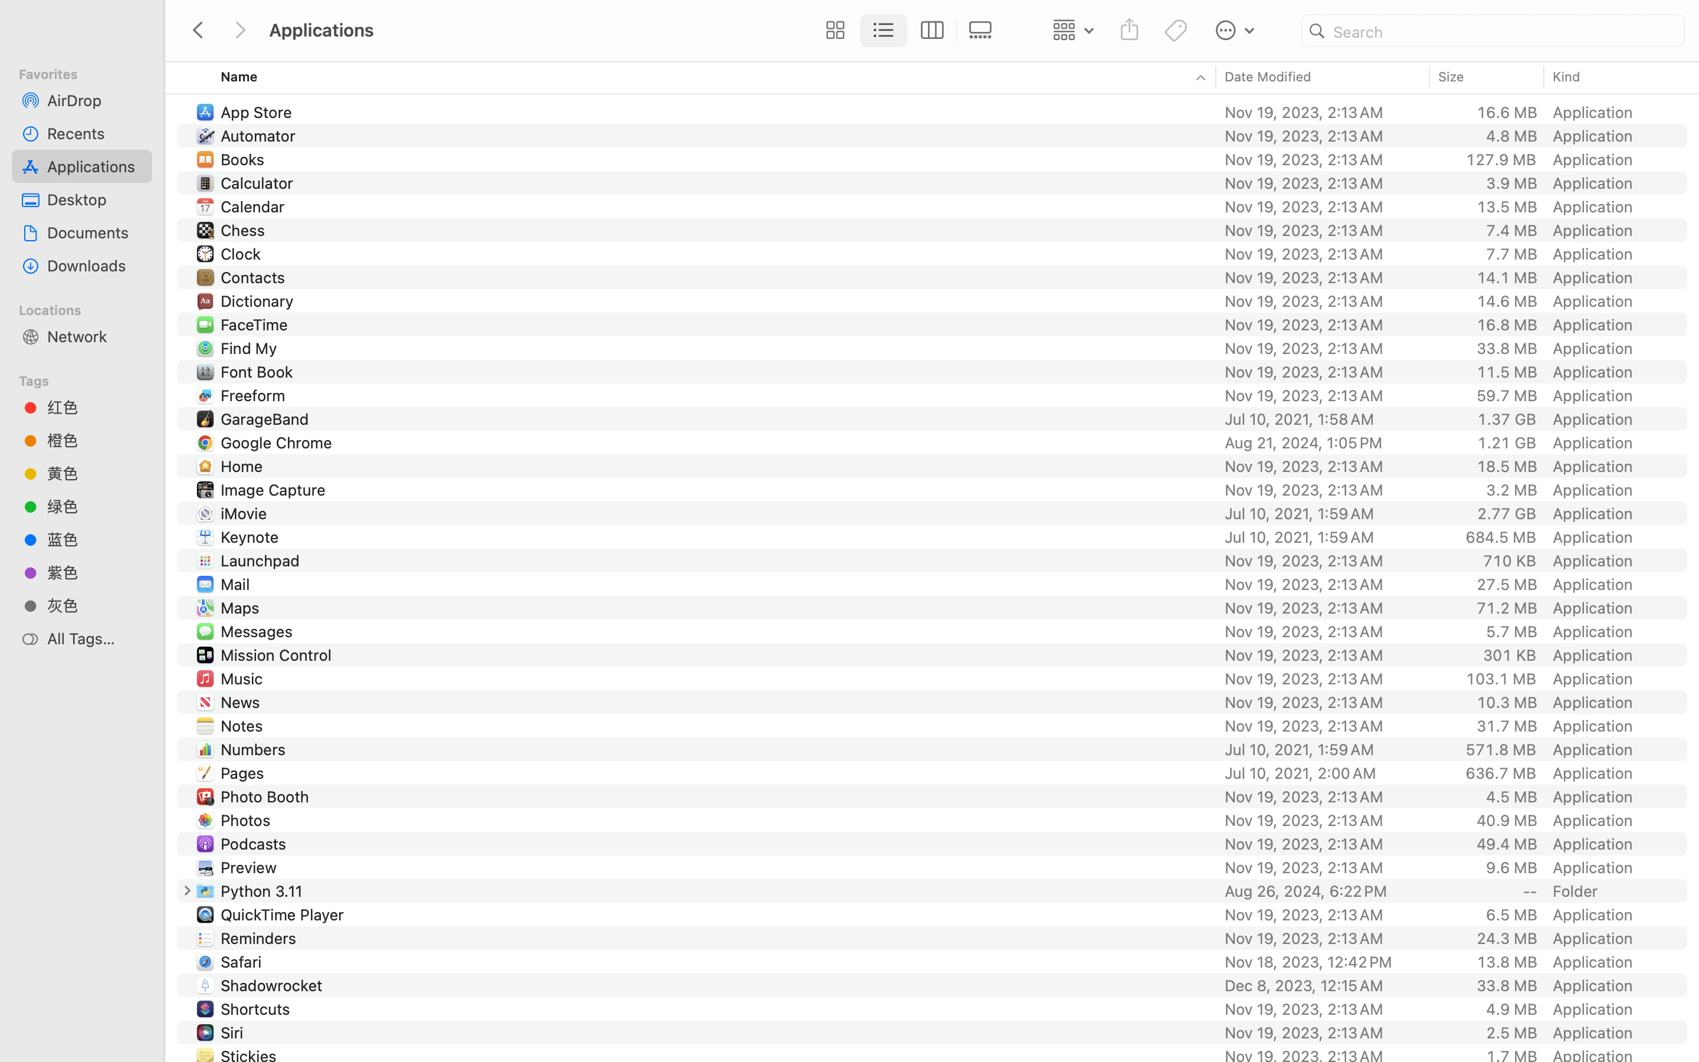 The height and width of the screenshot is (1062, 1699). I want to click on 1.7 MB, so click(1511, 1056).